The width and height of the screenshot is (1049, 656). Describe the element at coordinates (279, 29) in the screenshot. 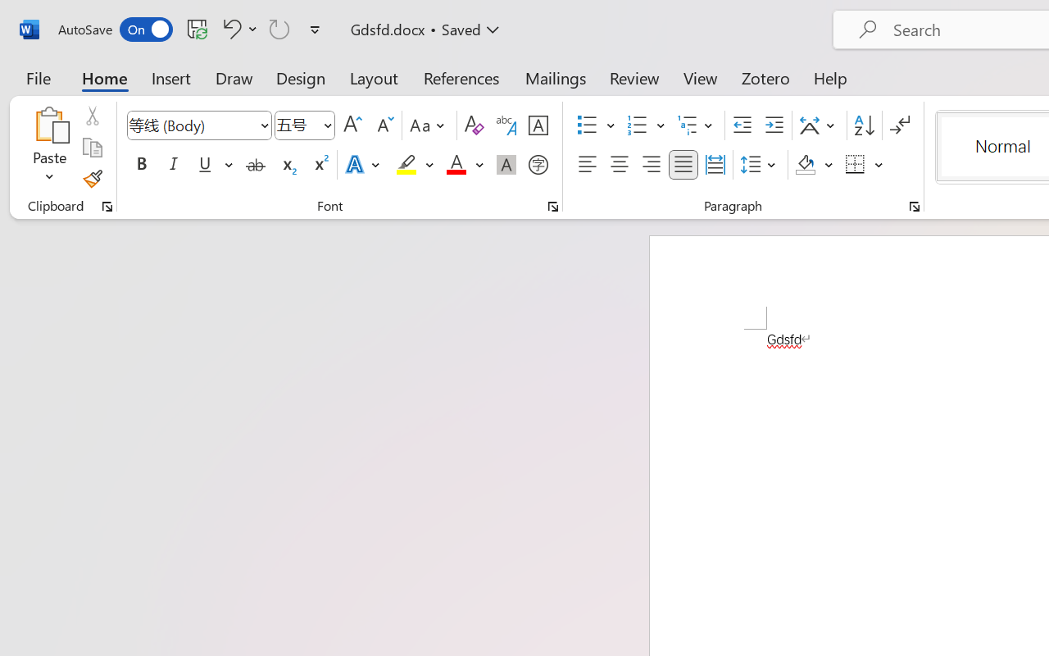

I see `Can't Repeat` at that location.